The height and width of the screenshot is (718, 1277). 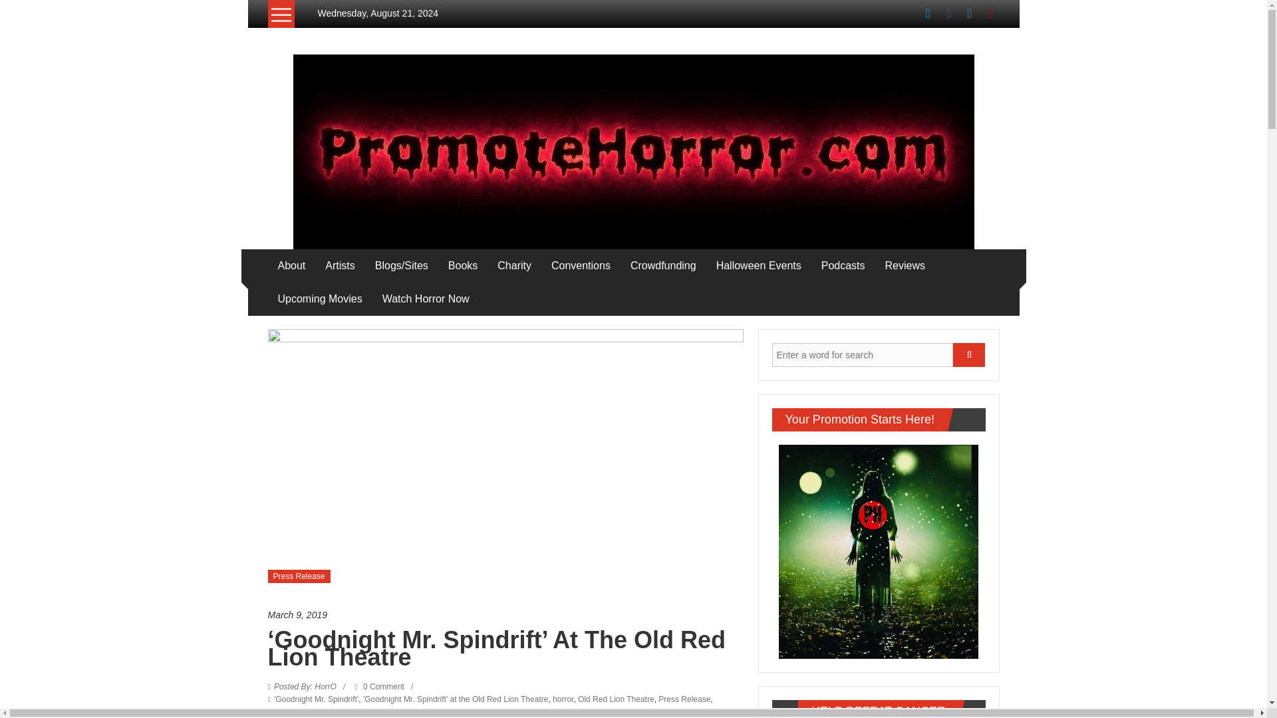 What do you see at coordinates (505, 615) in the screenshot?
I see `11:00 am` at bounding box center [505, 615].